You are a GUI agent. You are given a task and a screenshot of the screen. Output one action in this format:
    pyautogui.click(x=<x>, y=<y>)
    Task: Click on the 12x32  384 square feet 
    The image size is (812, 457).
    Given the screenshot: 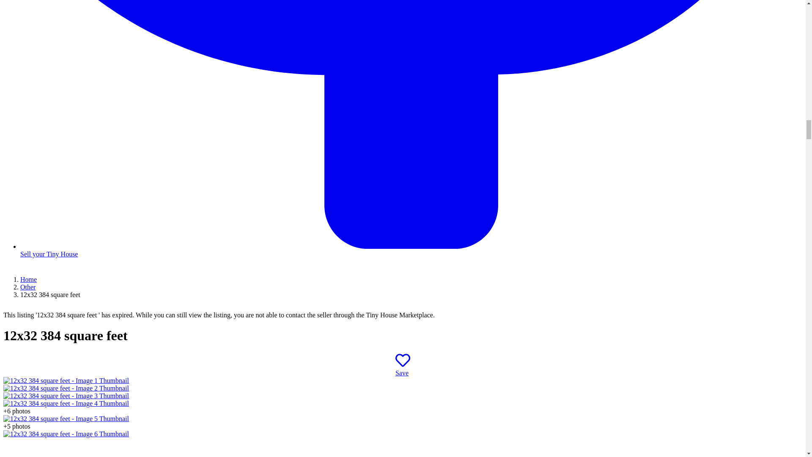 What is the action you would take?
    pyautogui.click(x=66, y=434)
    